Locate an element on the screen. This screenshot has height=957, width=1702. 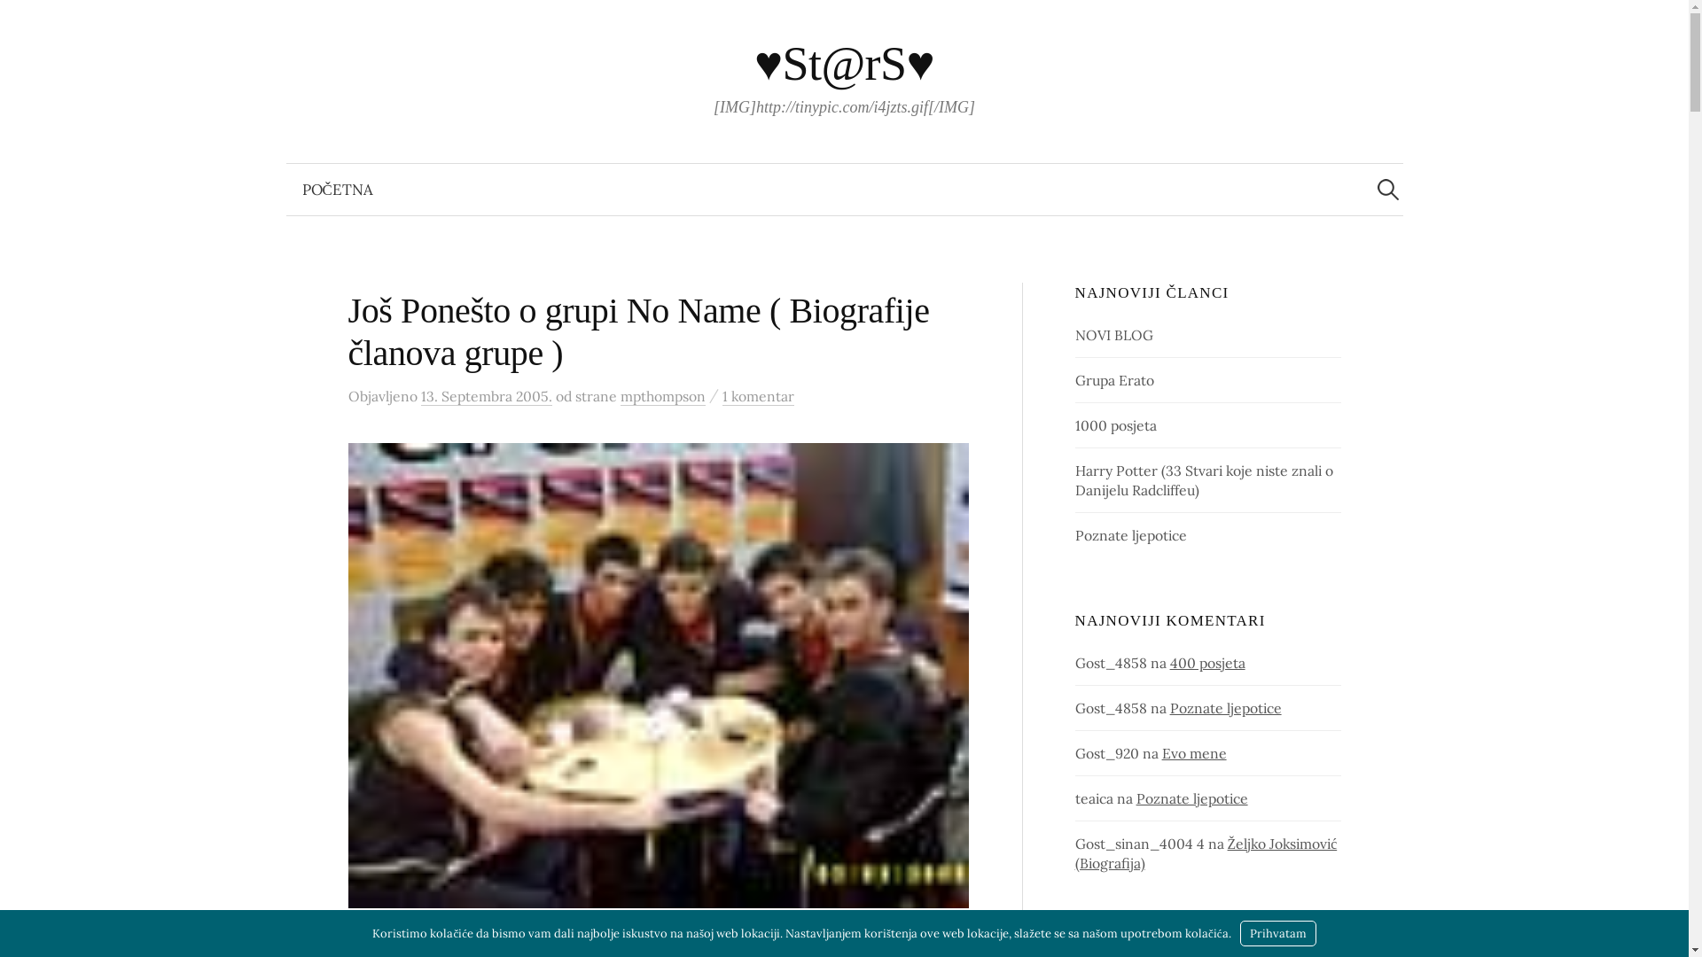
mpthompson is located at coordinates (663, 397).